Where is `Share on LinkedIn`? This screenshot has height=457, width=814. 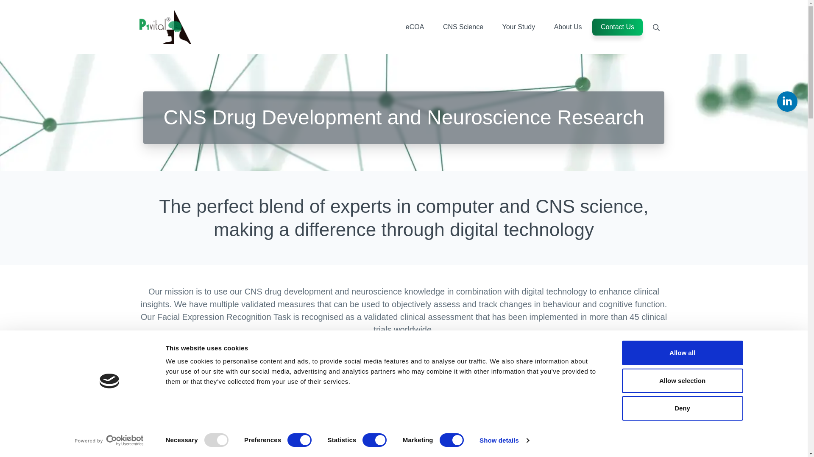
Share on LinkedIn is located at coordinates (787, 102).